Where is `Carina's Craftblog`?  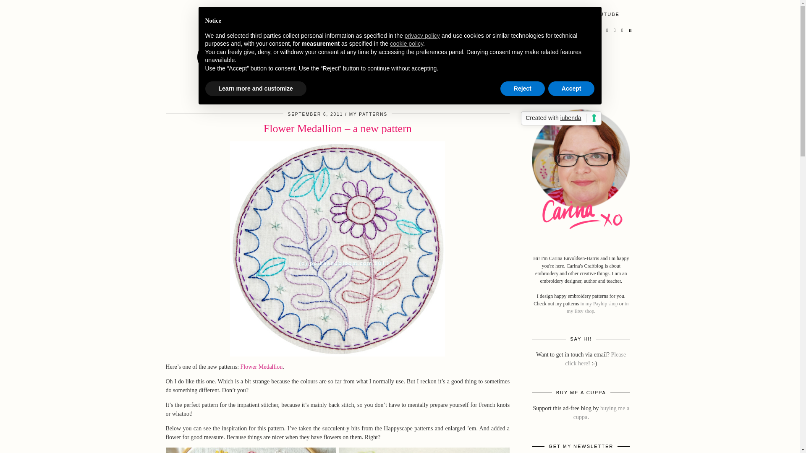
Carina's Craftblog is located at coordinates (260, 39).